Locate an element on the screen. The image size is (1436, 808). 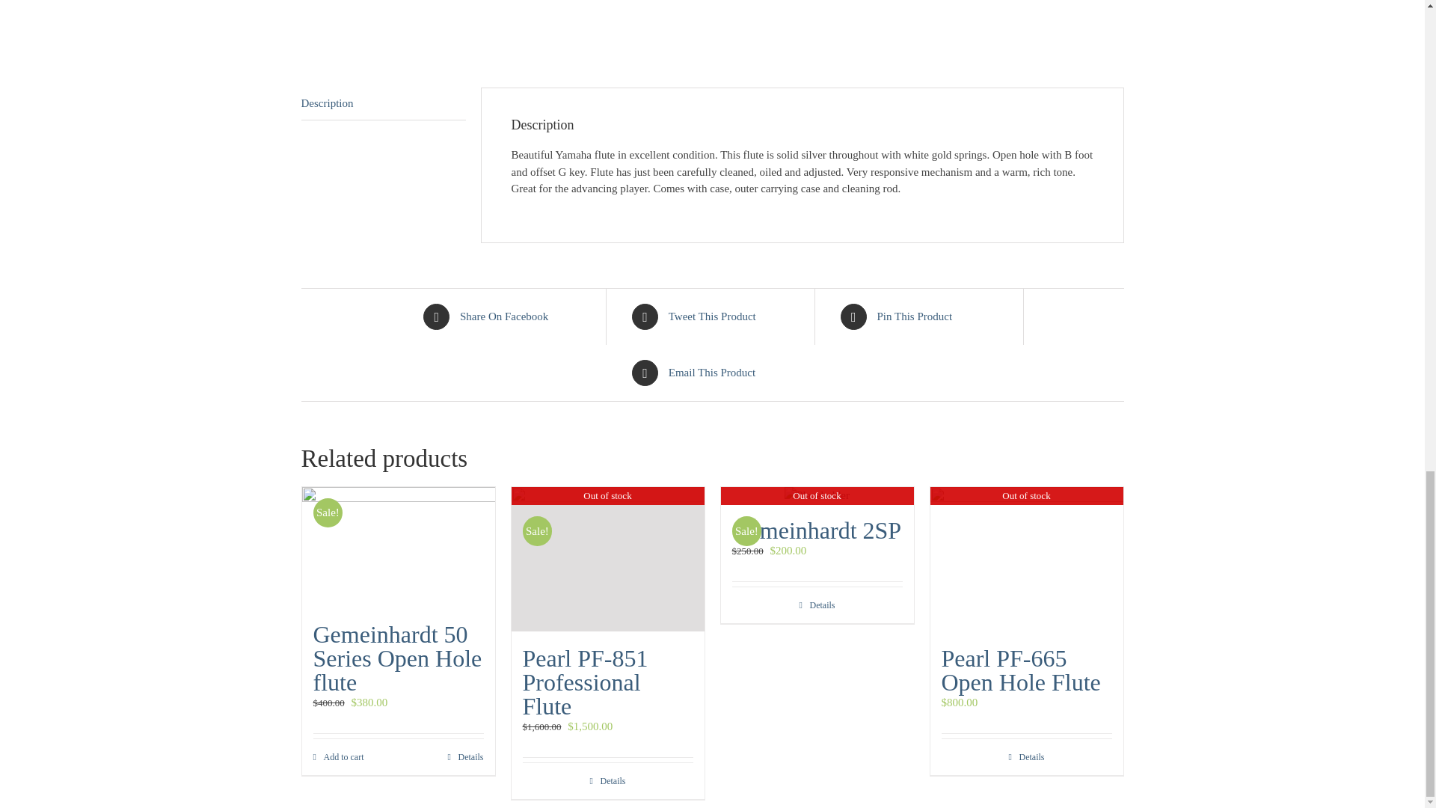
Share On Facebook is located at coordinates (1026, 756).